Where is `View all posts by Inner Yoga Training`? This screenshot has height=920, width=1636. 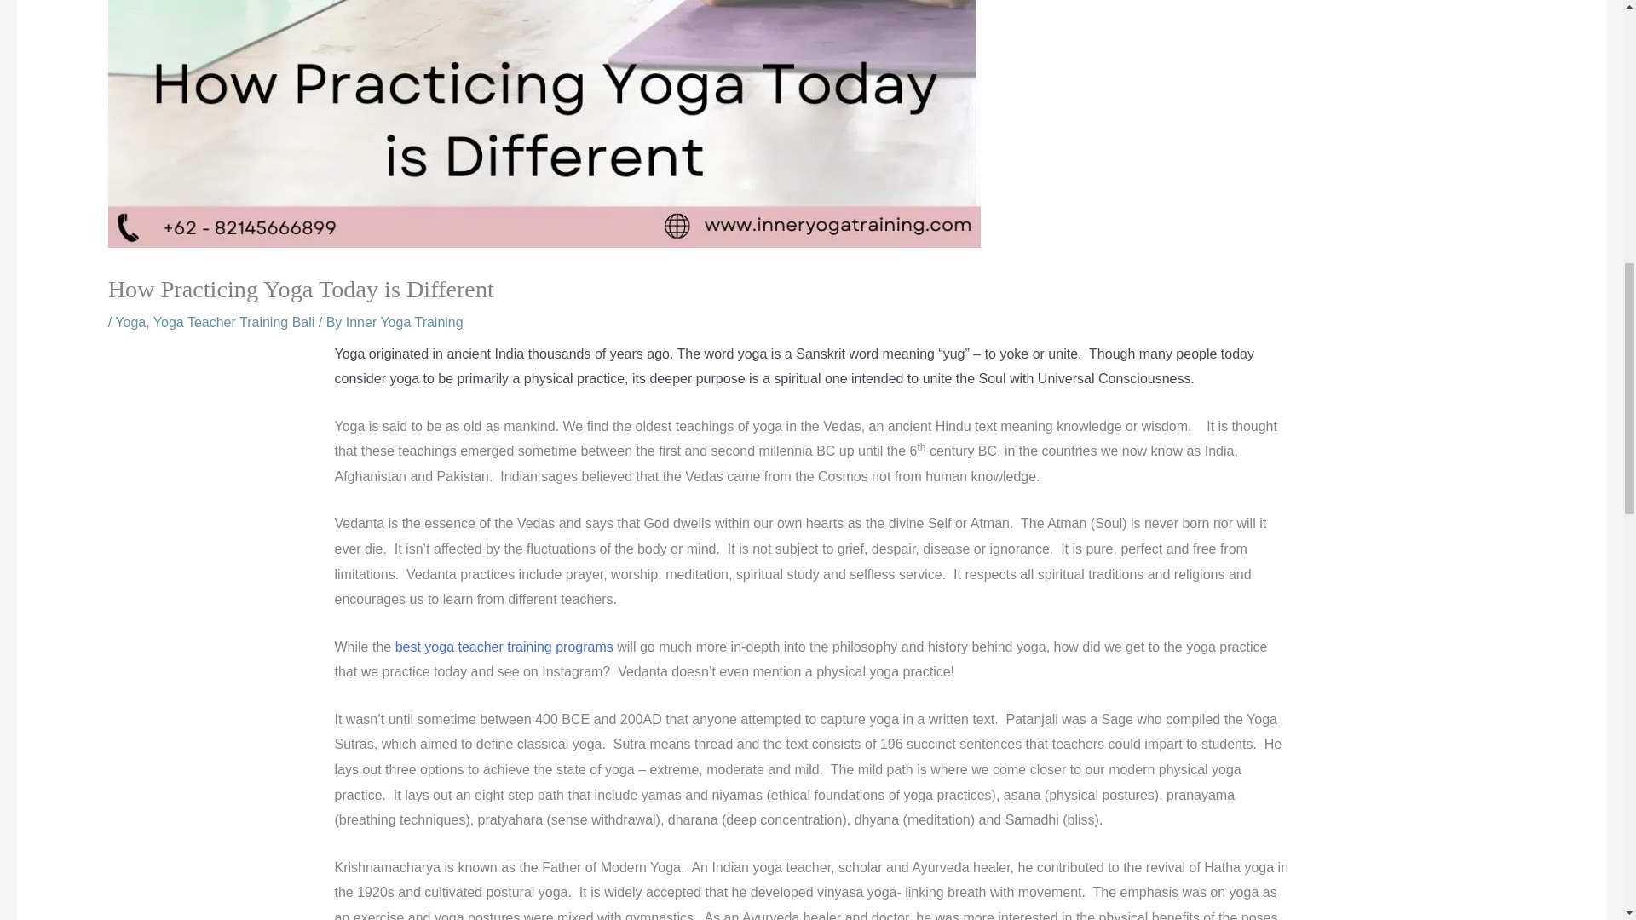 View all posts by Inner Yoga Training is located at coordinates (404, 322).